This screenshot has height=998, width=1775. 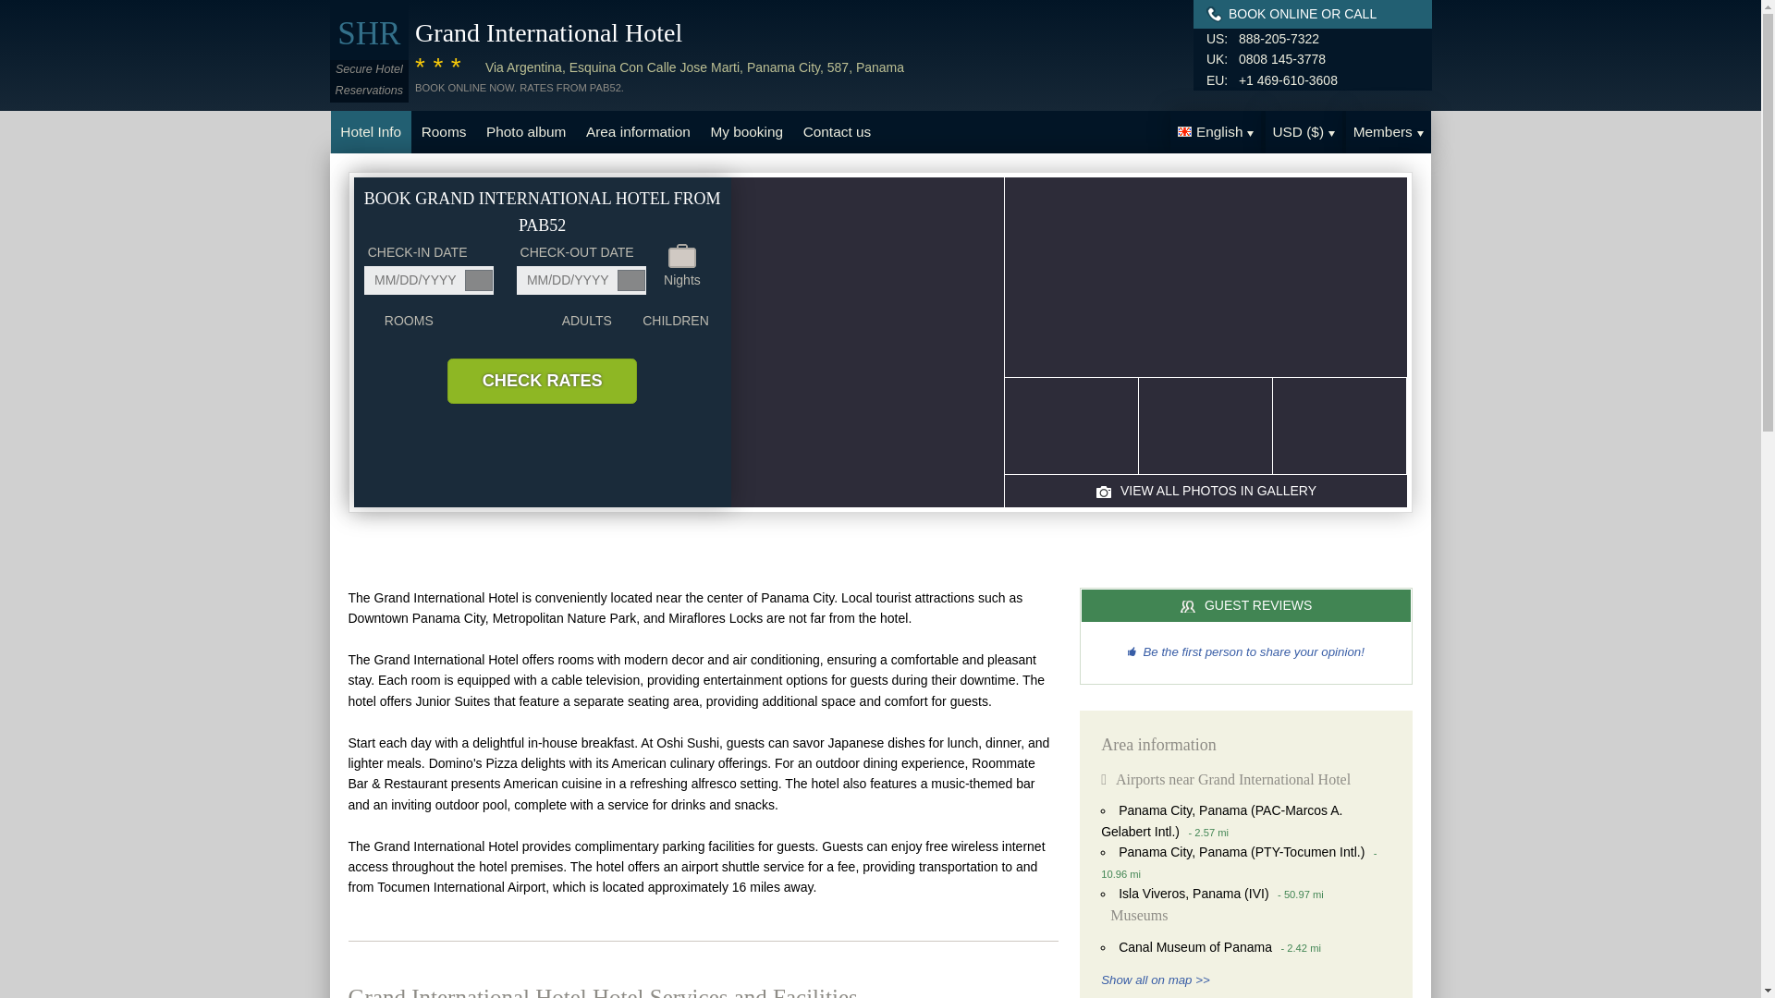 I want to click on Hotel Info, so click(x=371, y=131).